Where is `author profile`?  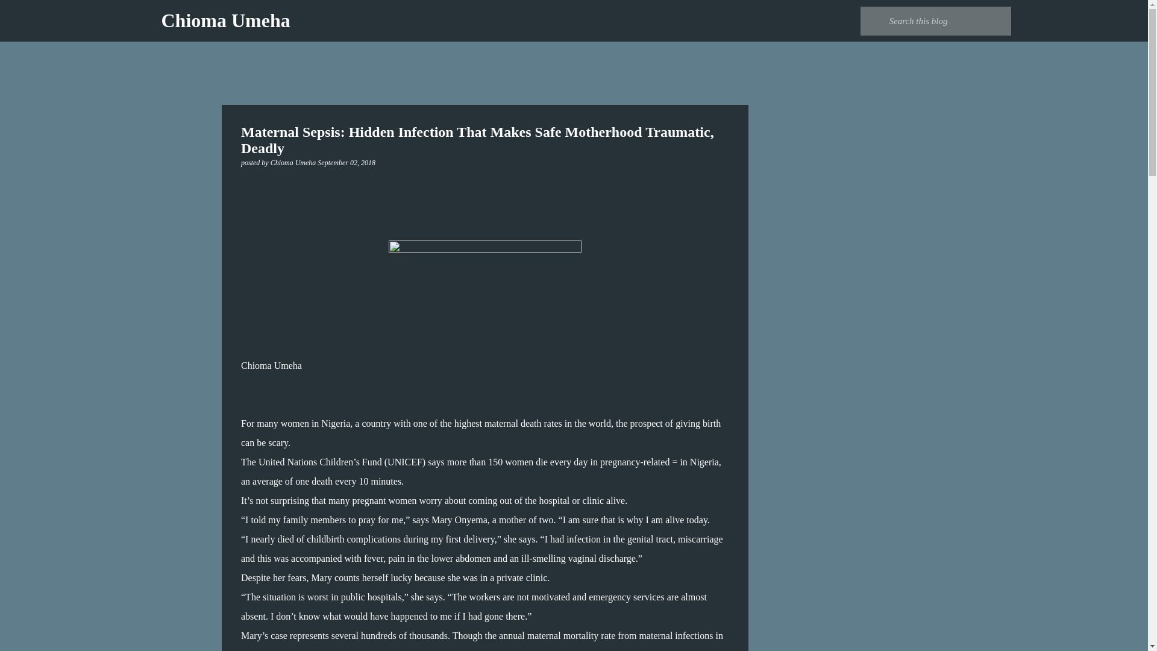 author profile is located at coordinates (294, 163).